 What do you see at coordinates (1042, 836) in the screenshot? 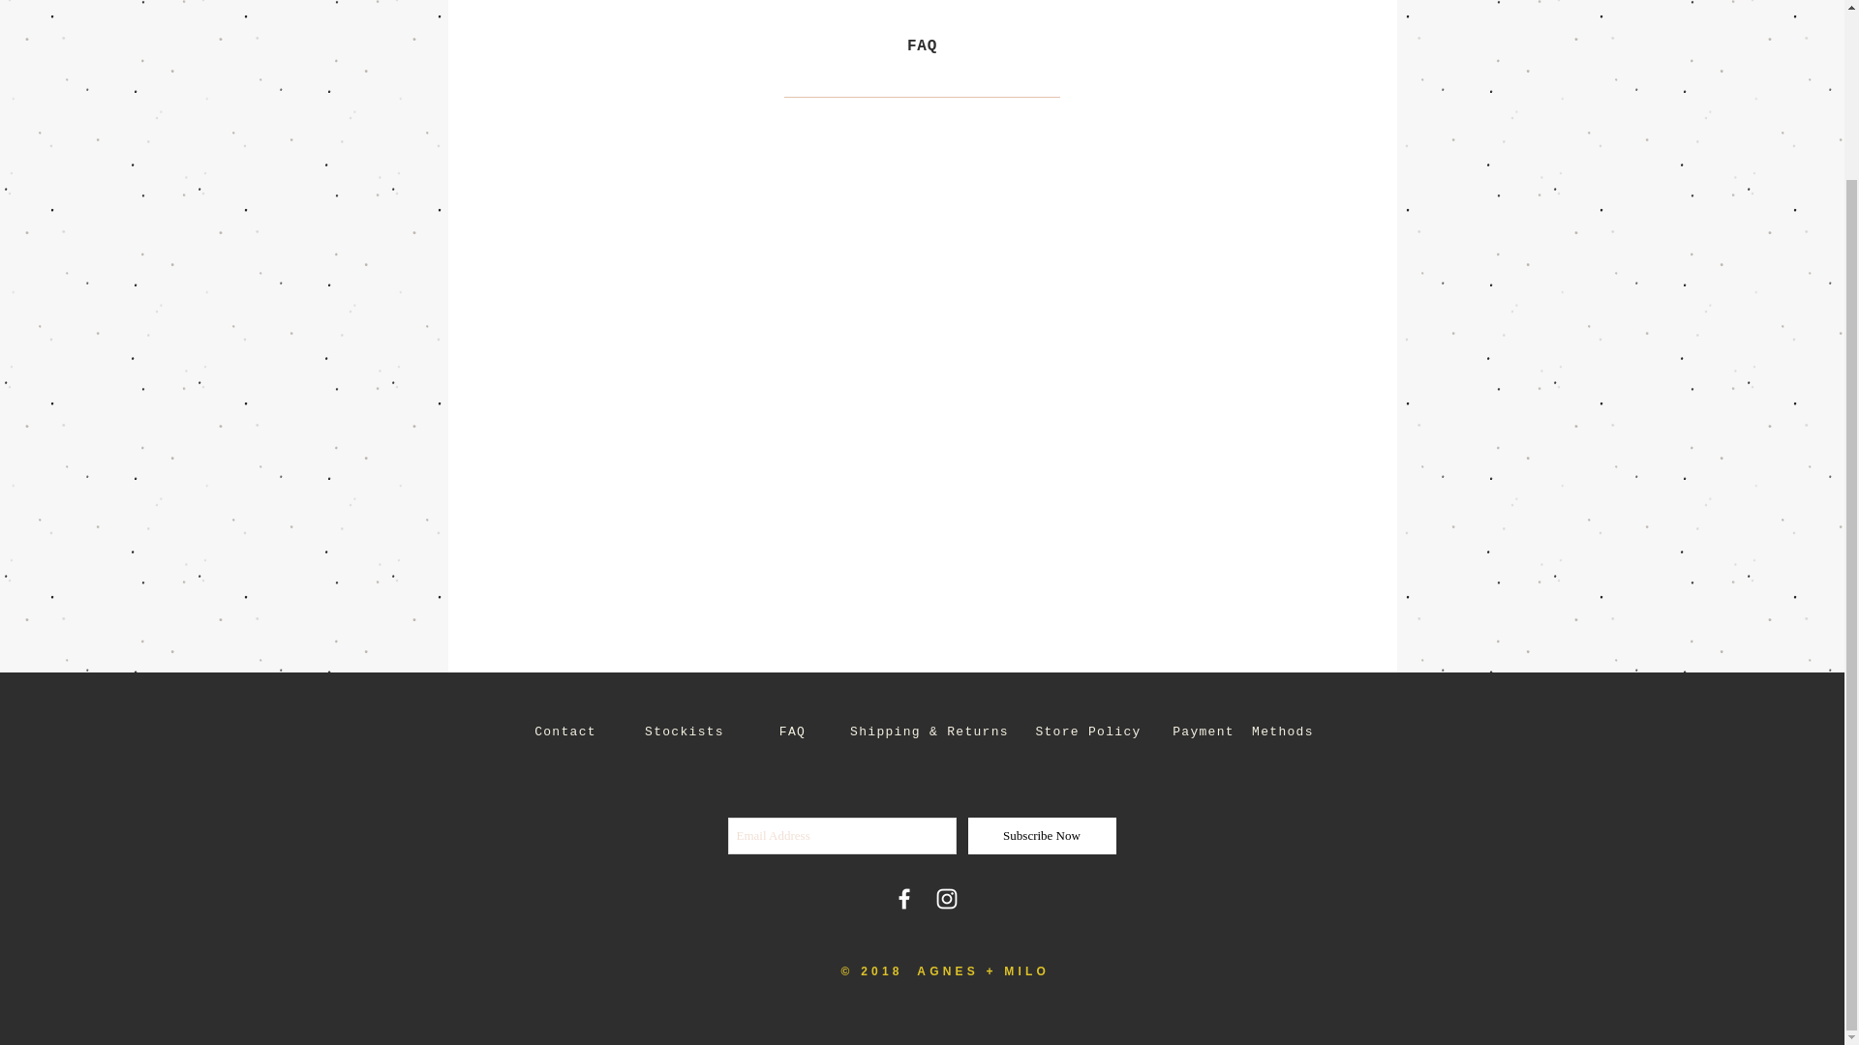
I see `Subscribe Now` at bounding box center [1042, 836].